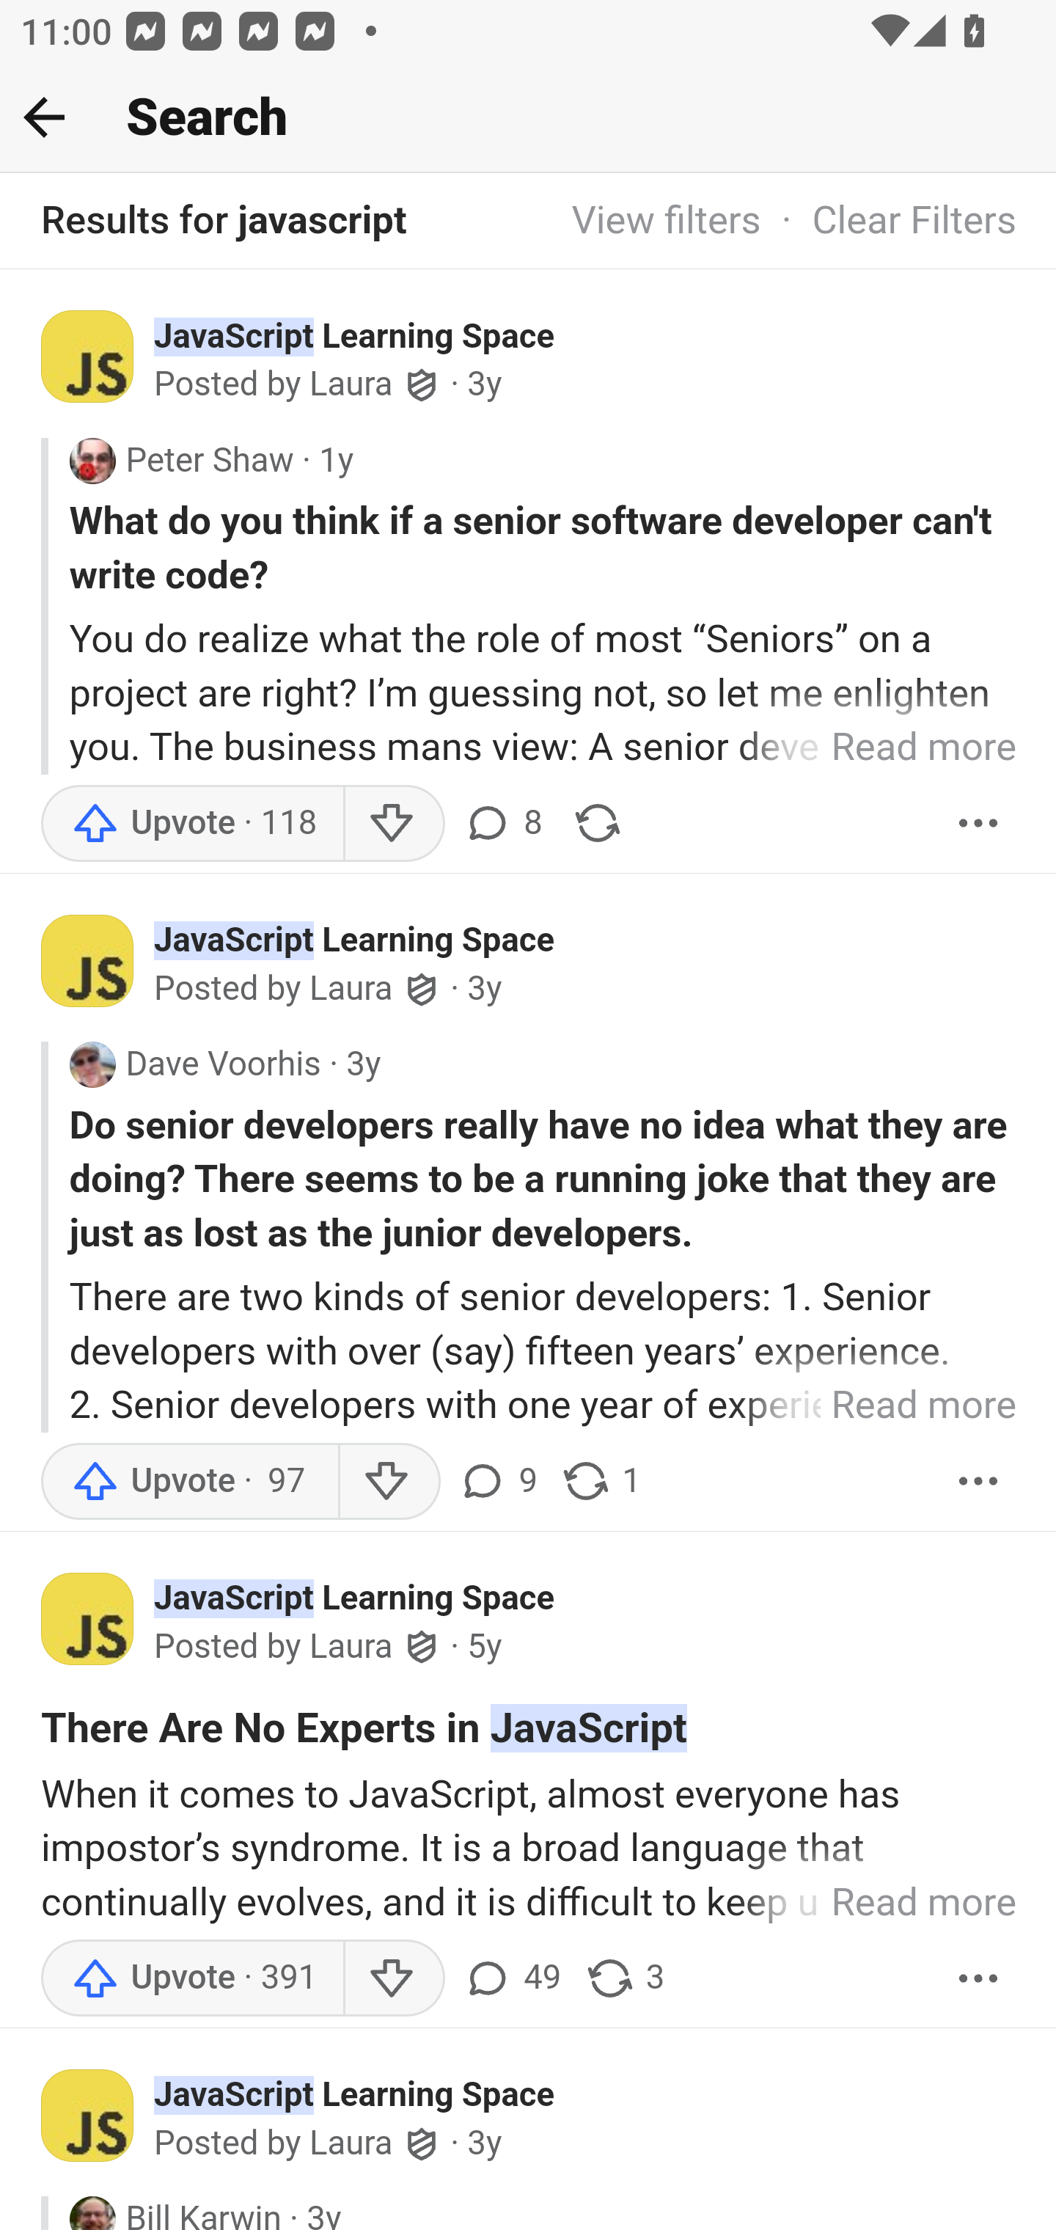 The height and width of the screenshot is (2230, 1056). I want to click on More, so click(979, 1480).